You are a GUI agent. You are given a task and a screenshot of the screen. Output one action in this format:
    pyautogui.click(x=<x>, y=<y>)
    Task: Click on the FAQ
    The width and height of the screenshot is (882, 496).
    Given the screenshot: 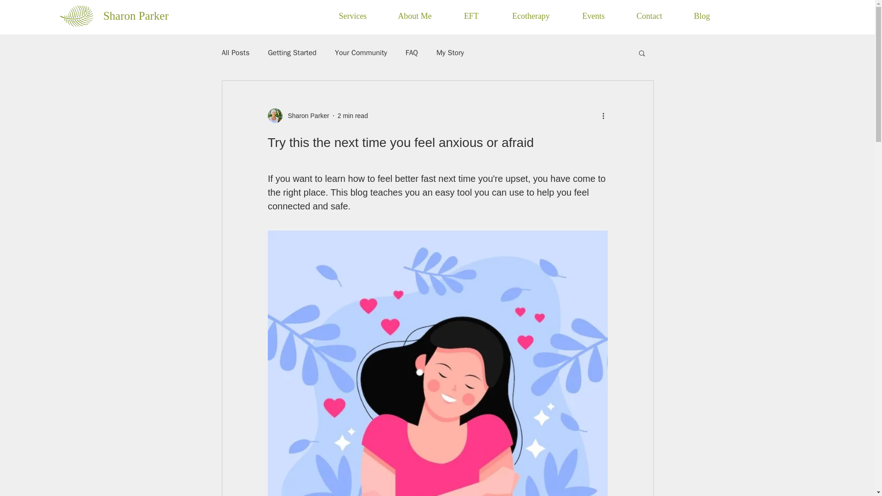 What is the action you would take?
    pyautogui.click(x=412, y=52)
    